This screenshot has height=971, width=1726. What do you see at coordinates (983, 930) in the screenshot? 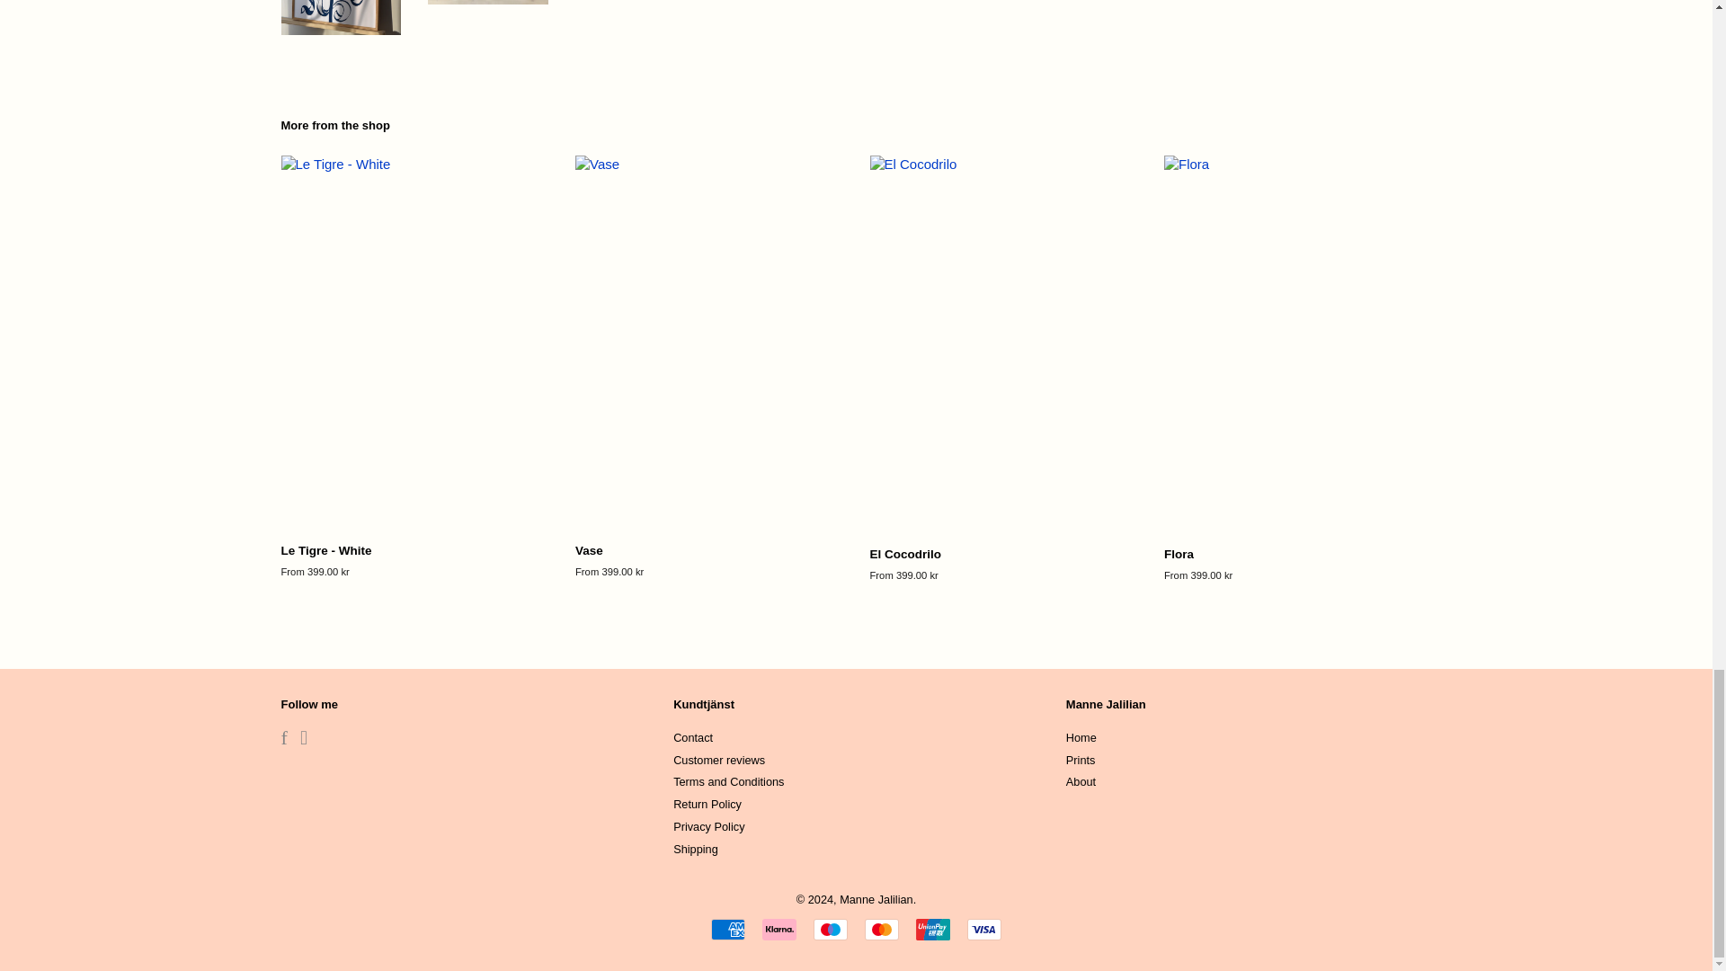
I see `Visa` at bounding box center [983, 930].